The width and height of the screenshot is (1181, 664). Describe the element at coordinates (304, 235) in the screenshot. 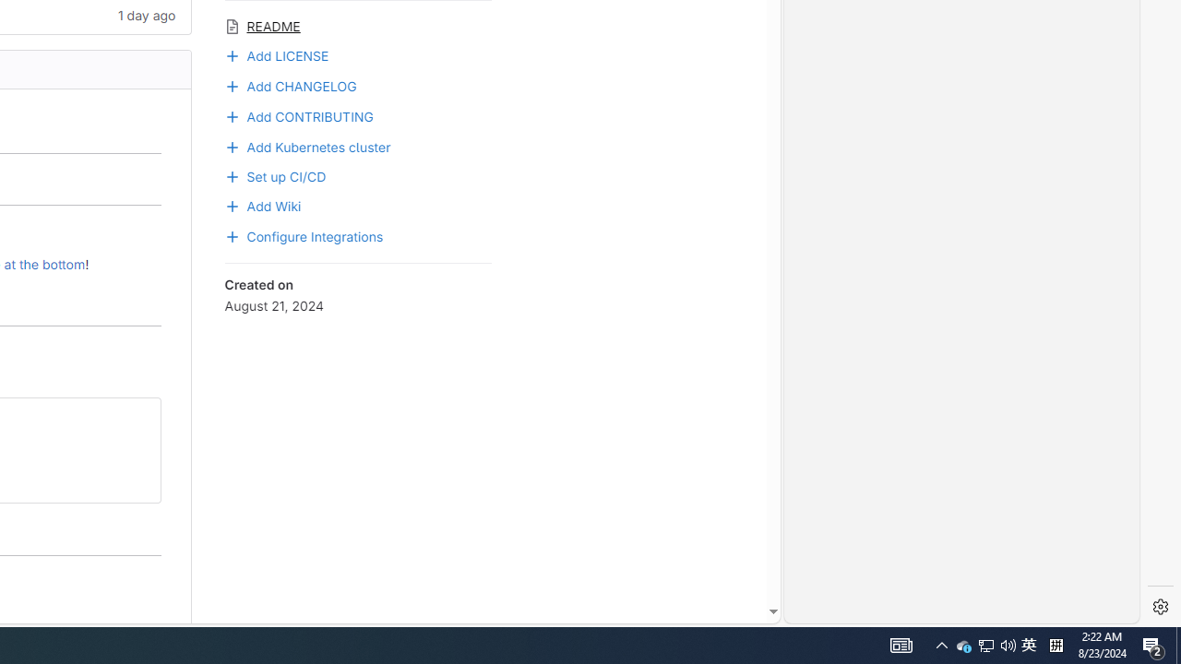

I see `Configure Integrations` at that location.